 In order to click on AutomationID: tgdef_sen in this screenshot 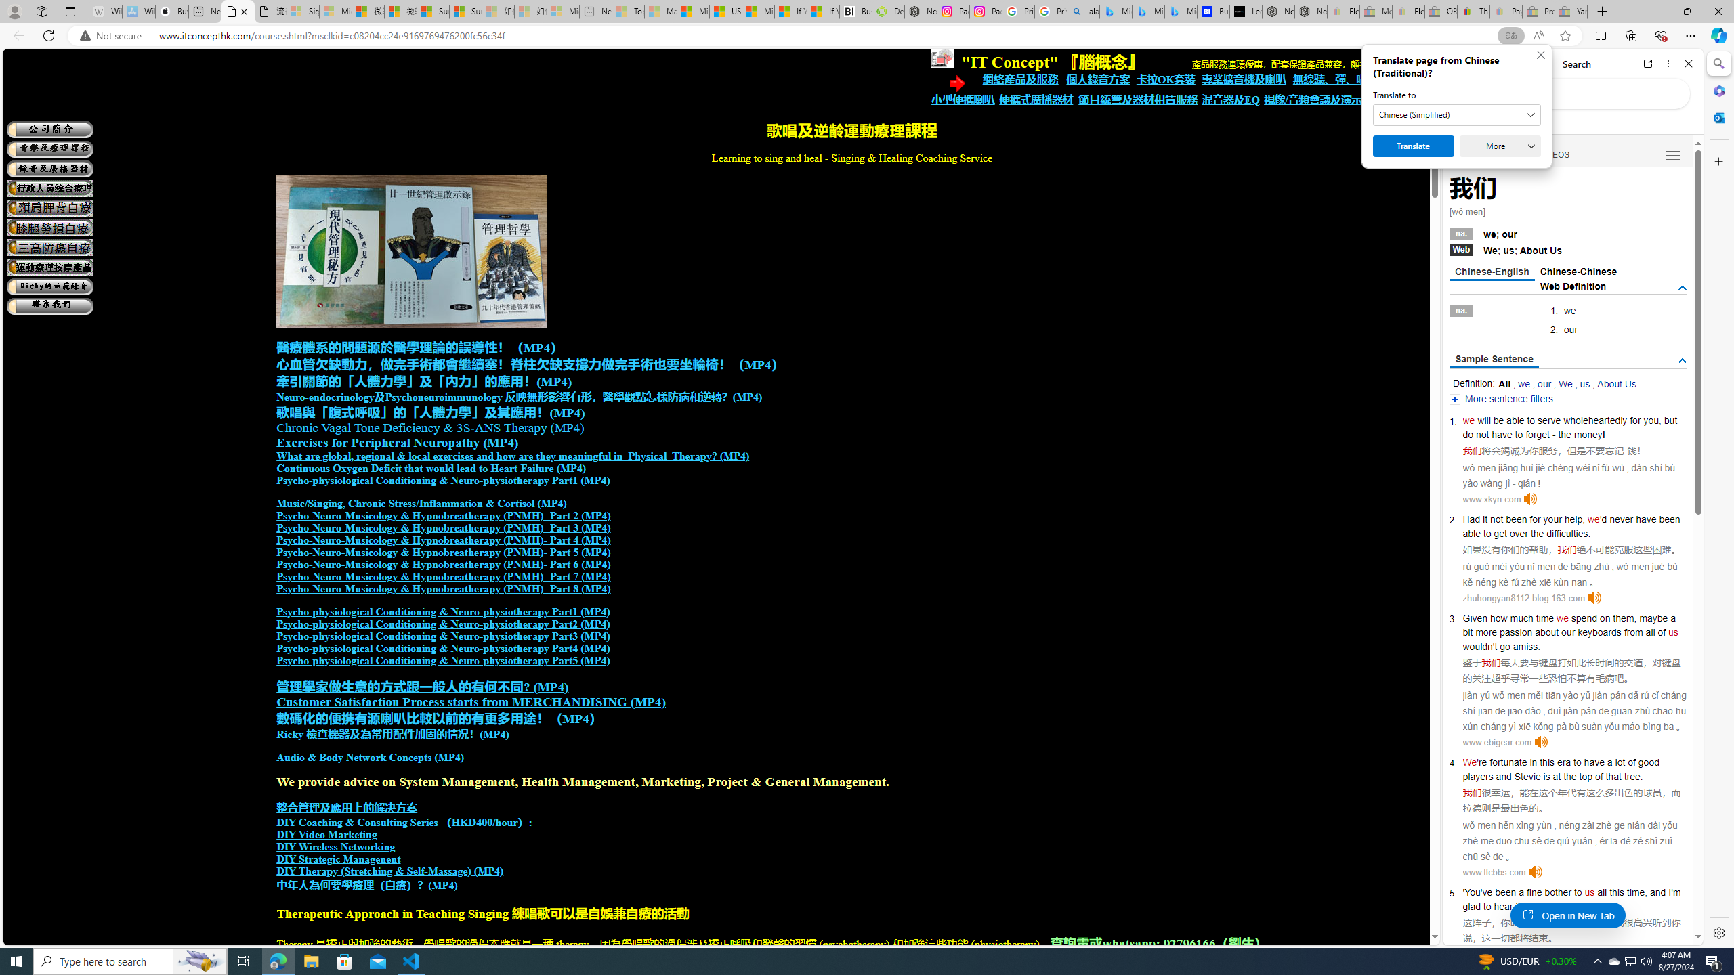, I will do `click(1683, 360)`.